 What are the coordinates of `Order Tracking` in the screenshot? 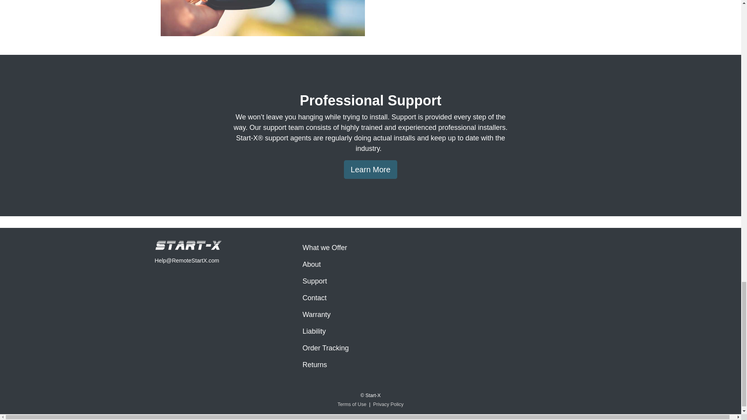 It's located at (370, 348).